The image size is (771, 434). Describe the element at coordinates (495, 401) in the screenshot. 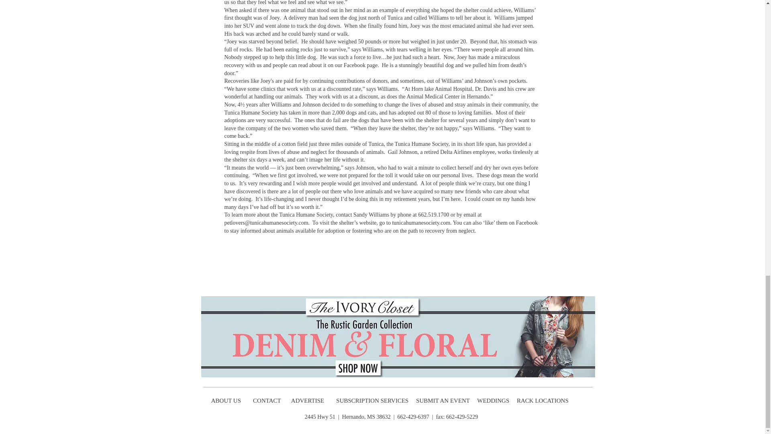

I see `WEDDINGS  ` at that location.